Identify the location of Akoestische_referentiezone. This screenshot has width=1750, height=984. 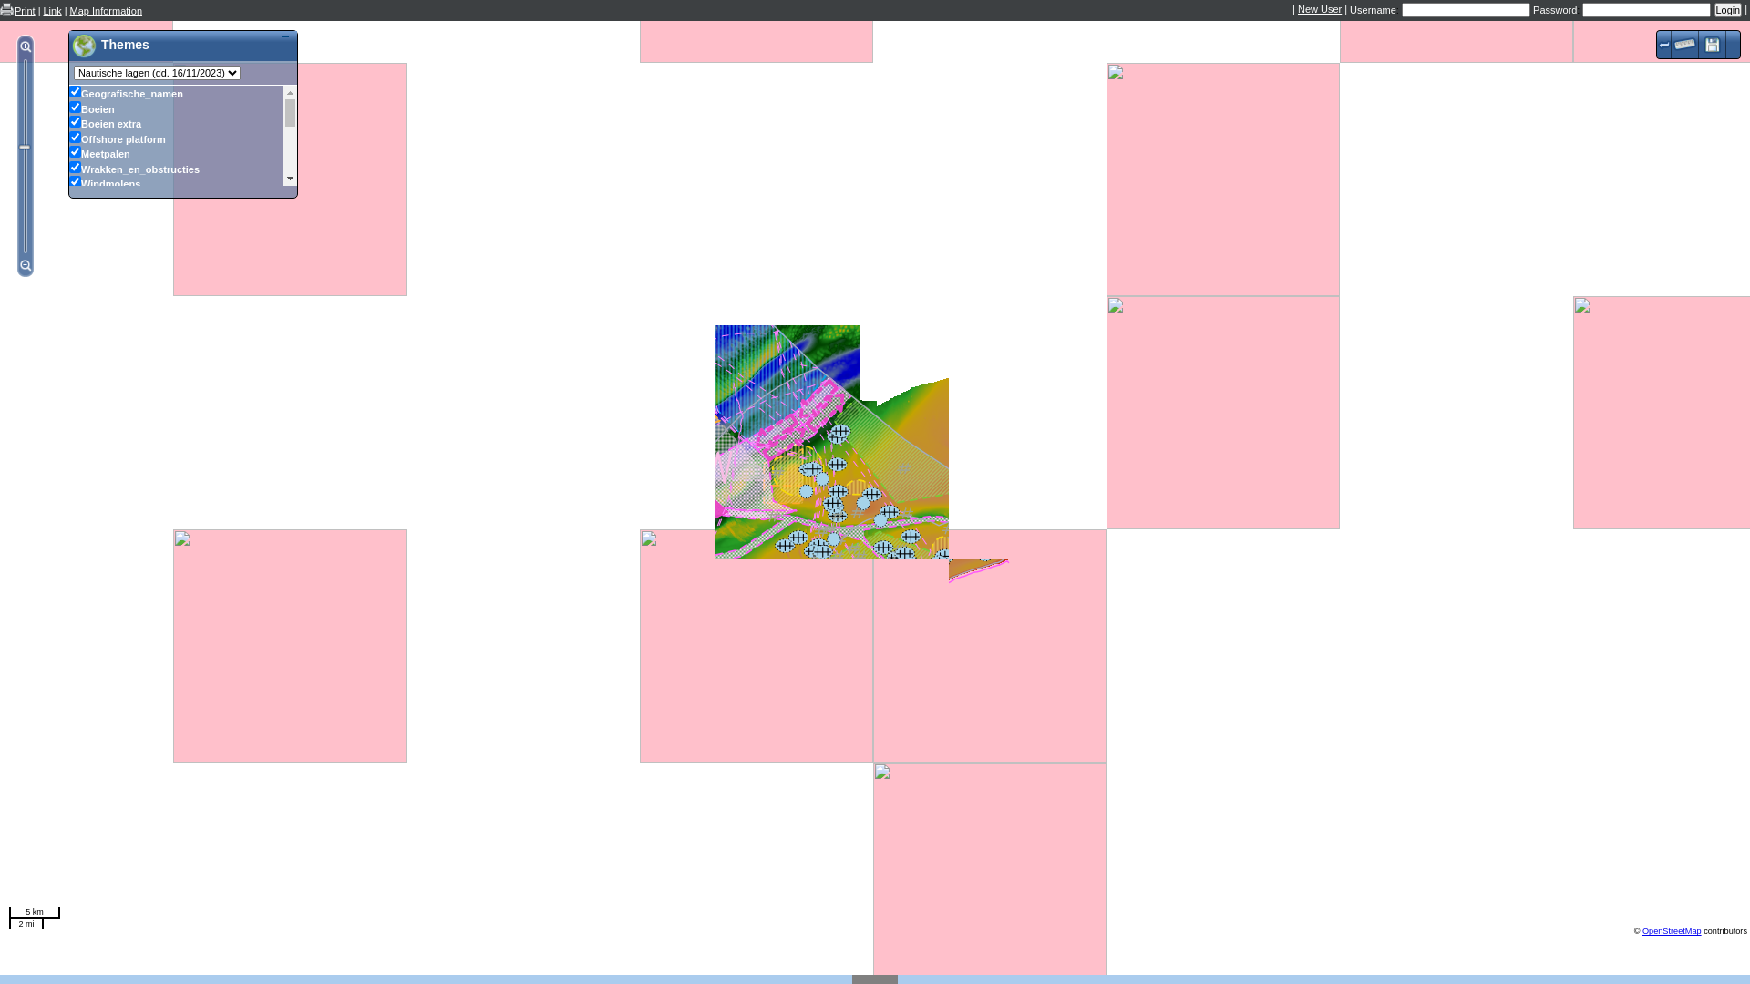
(75, 454).